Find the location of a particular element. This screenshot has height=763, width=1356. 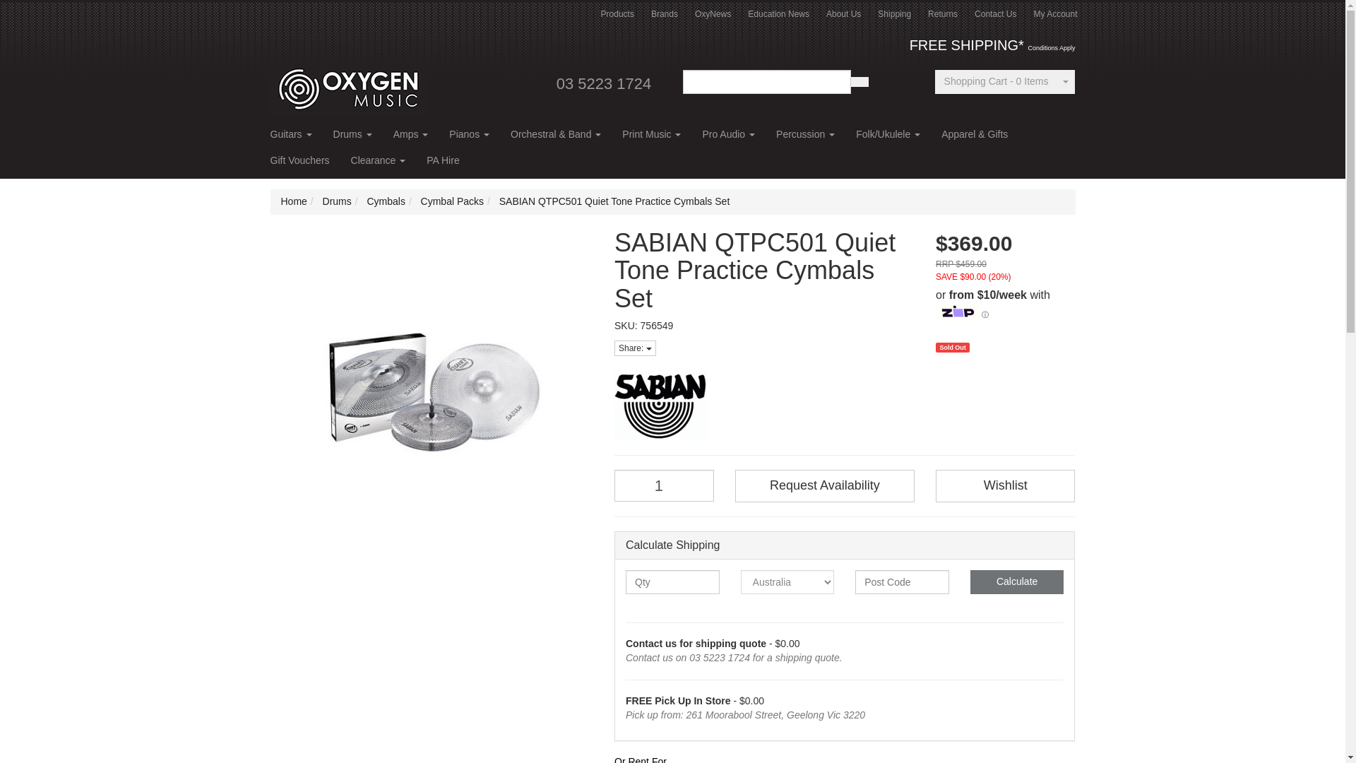

Search is located at coordinates (859, 82).